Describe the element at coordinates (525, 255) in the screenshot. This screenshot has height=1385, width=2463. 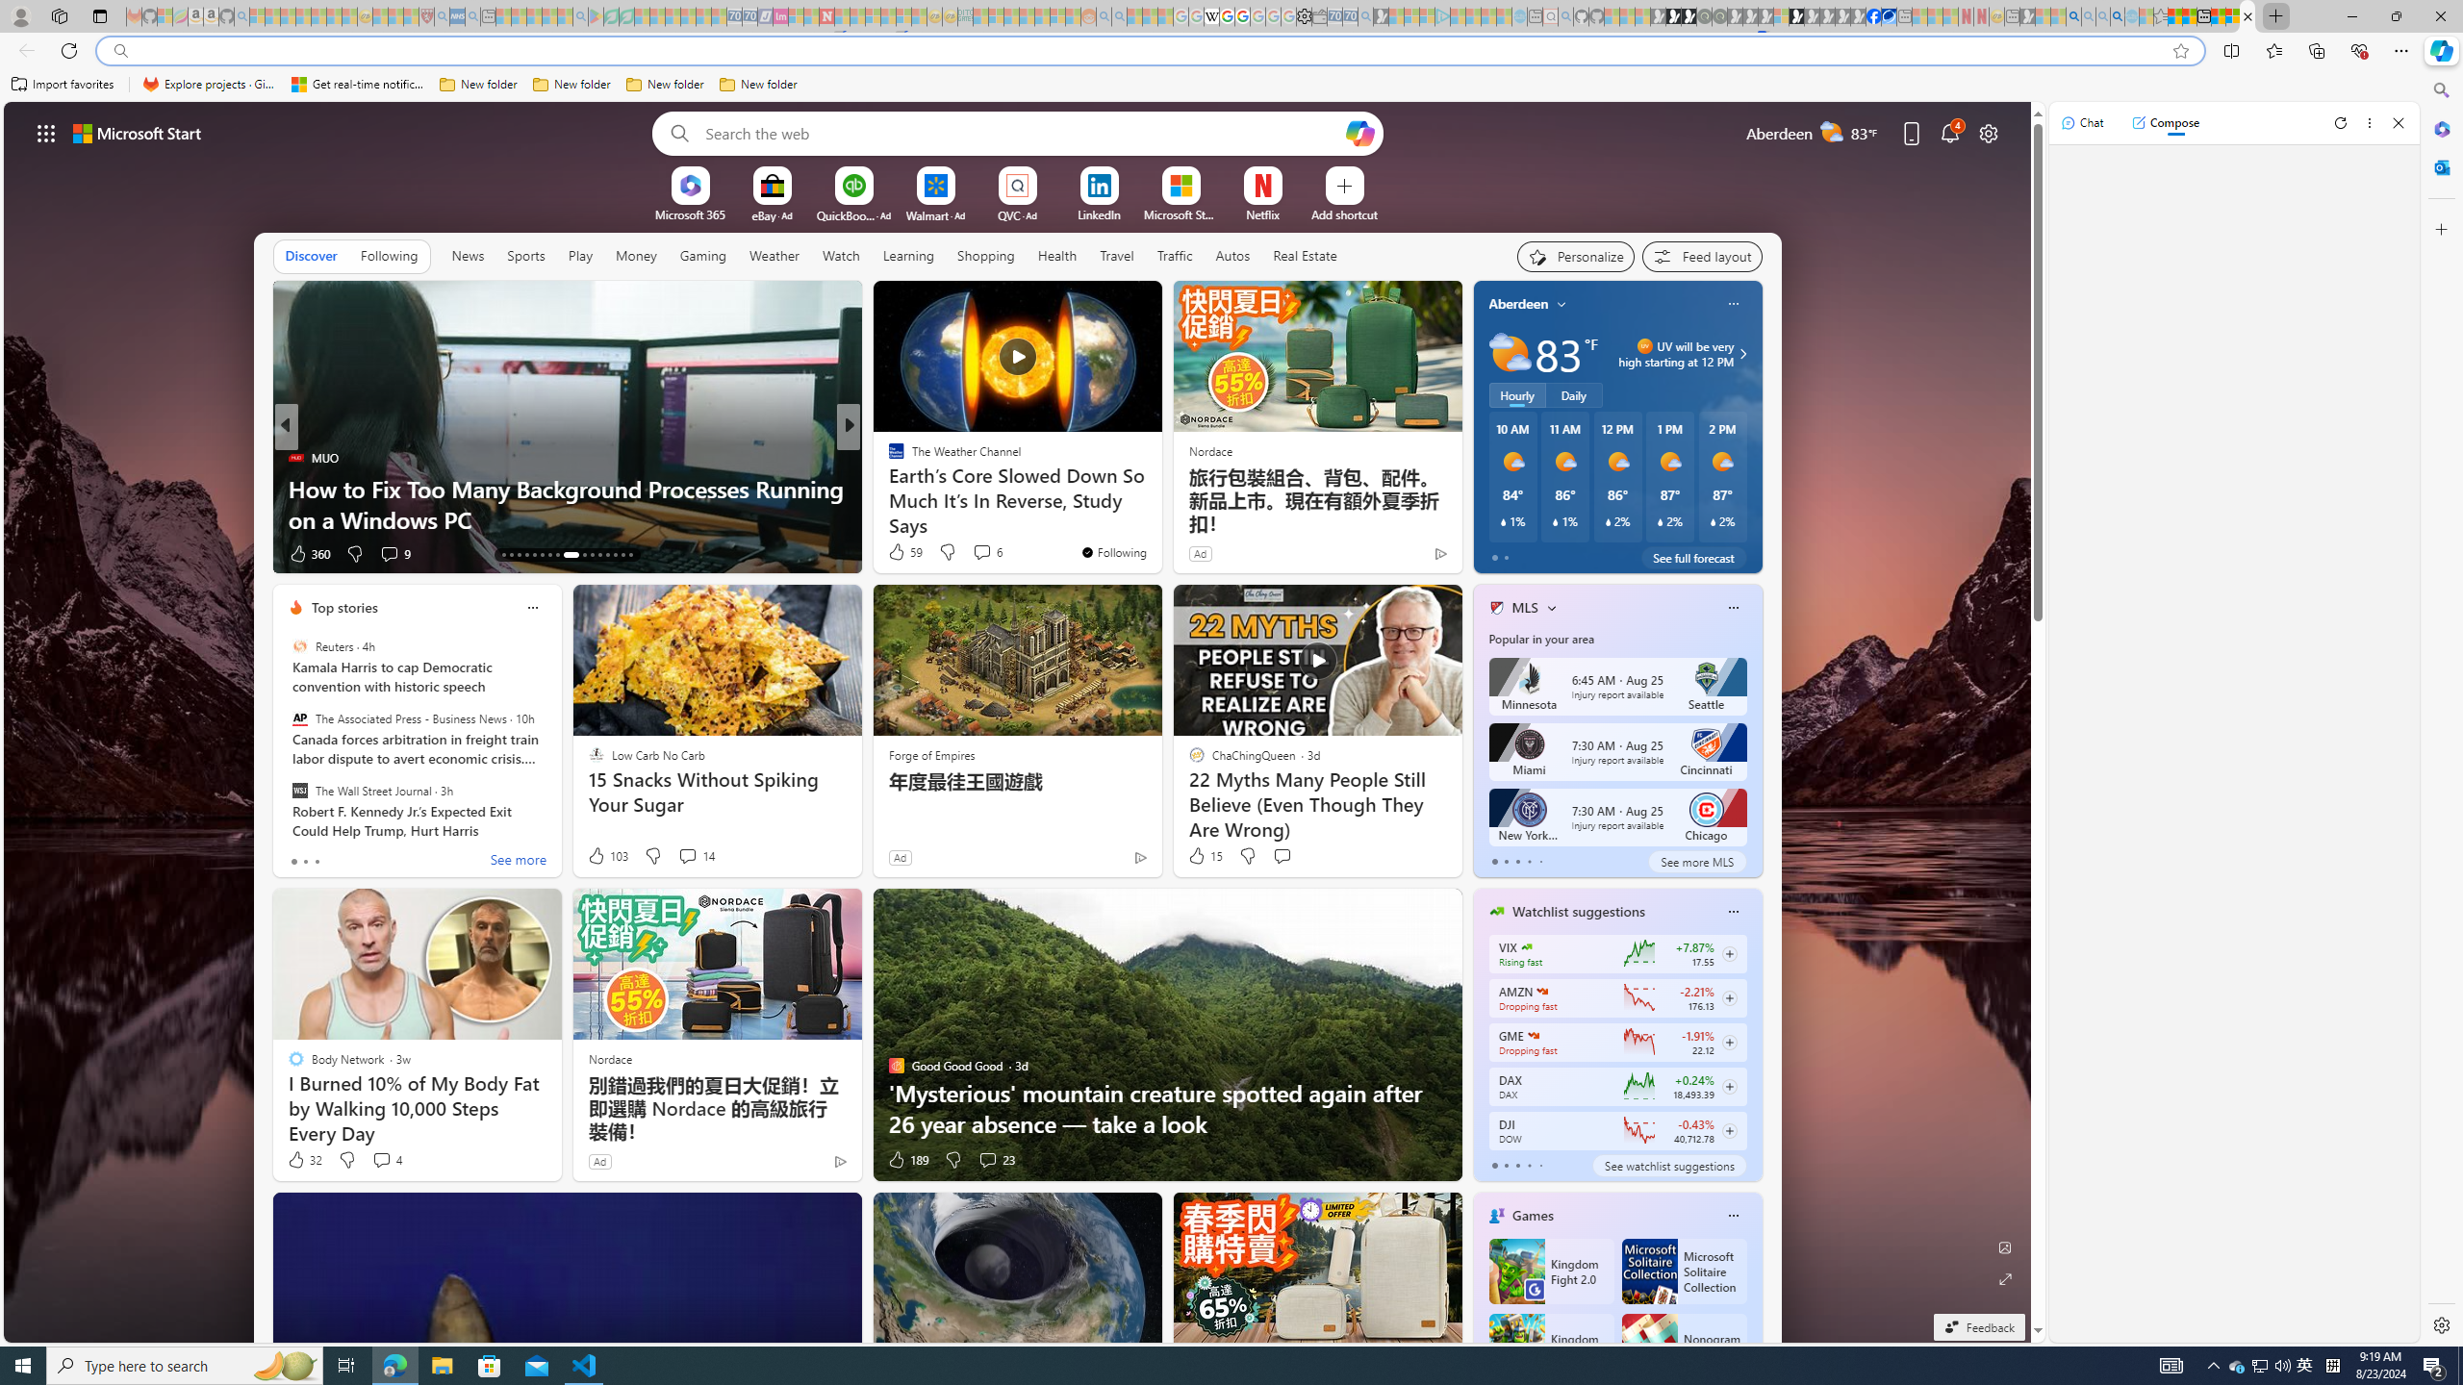
I see `Sports` at that location.